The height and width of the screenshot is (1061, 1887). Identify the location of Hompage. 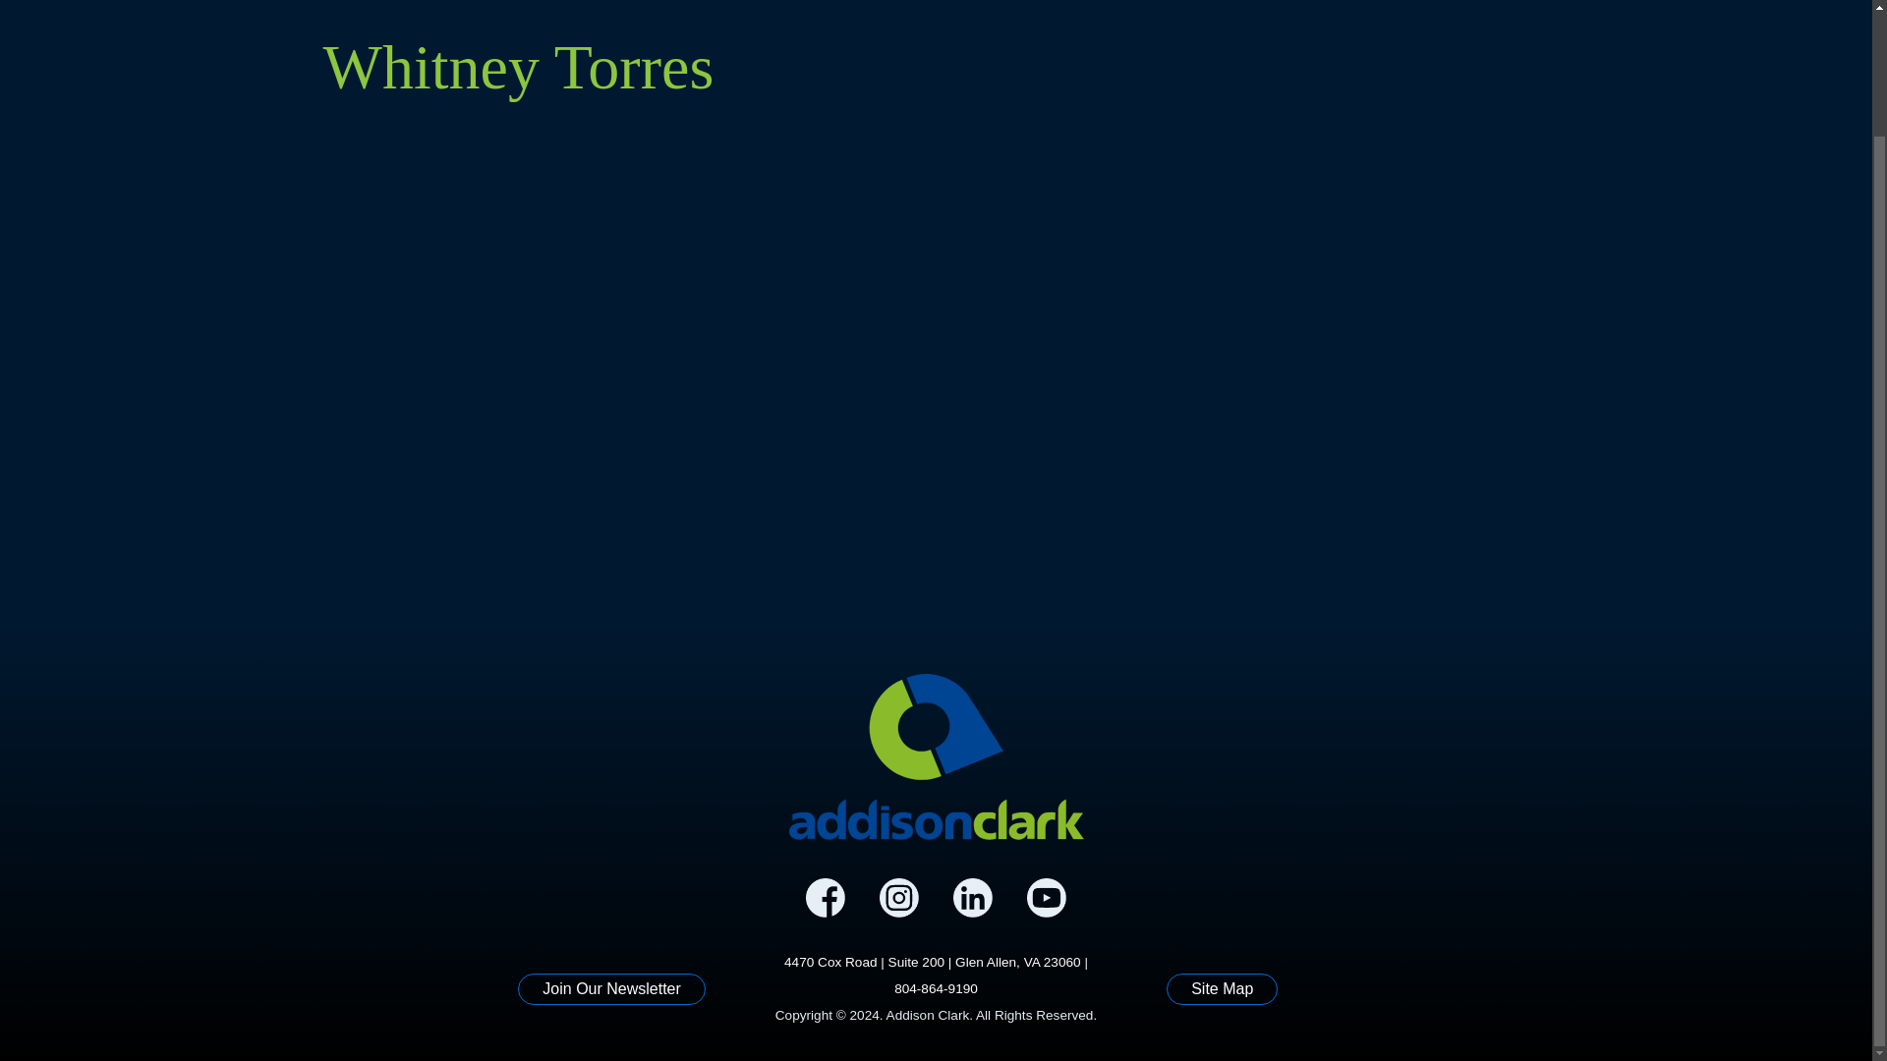
(936, 756).